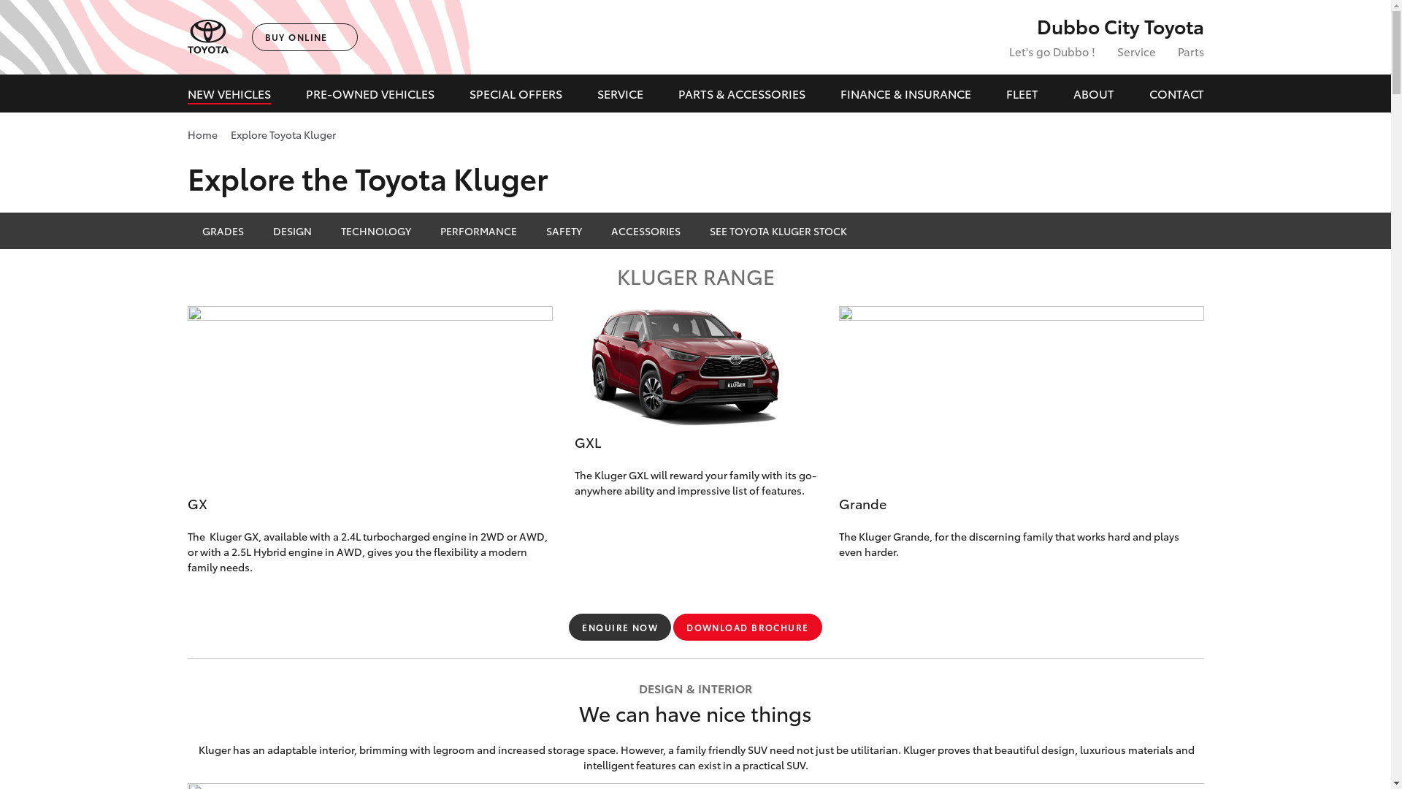 This screenshot has width=1402, height=789. What do you see at coordinates (1095, 26) in the screenshot?
I see `Dubbo City Toyota` at bounding box center [1095, 26].